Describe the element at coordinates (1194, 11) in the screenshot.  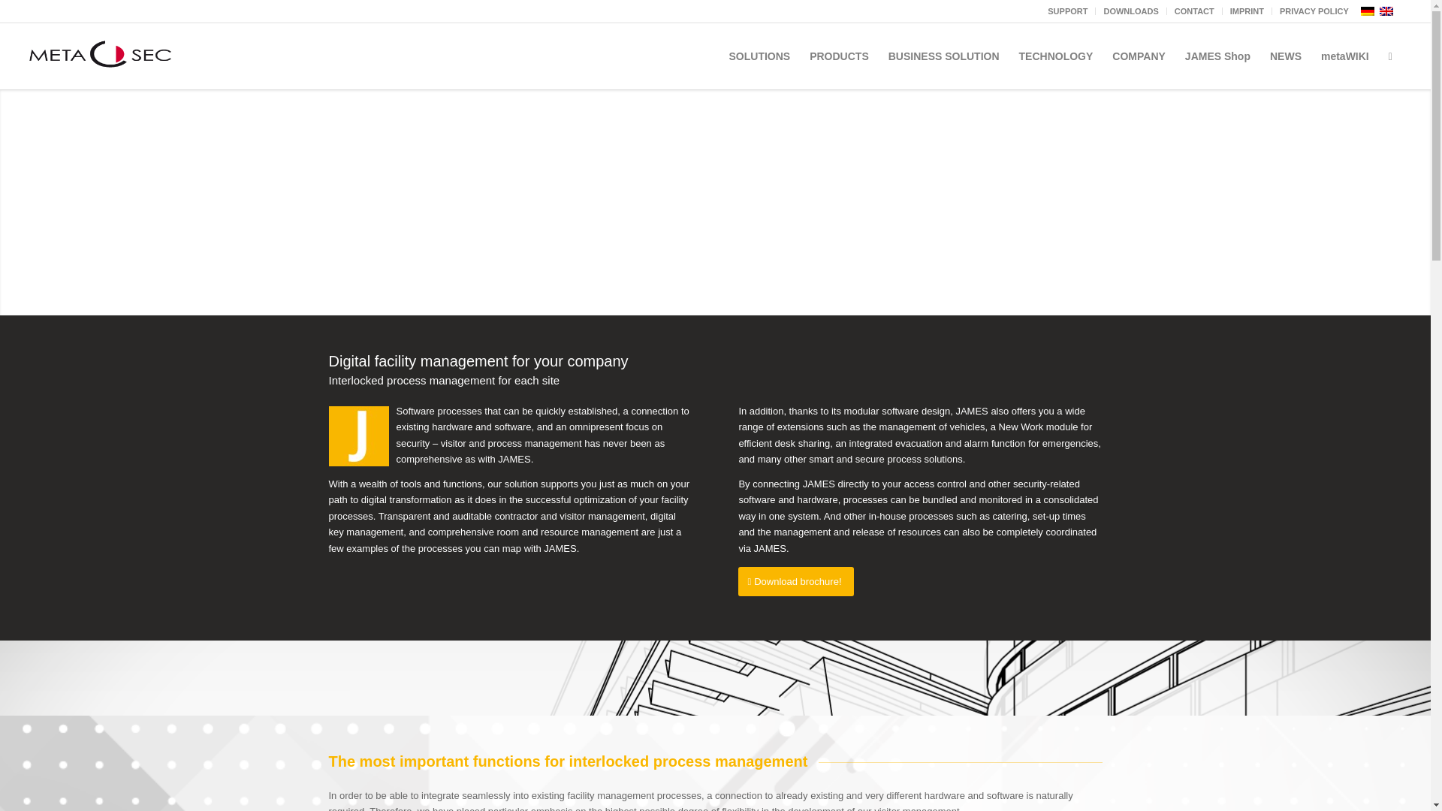
I see `CONTACT` at that location.